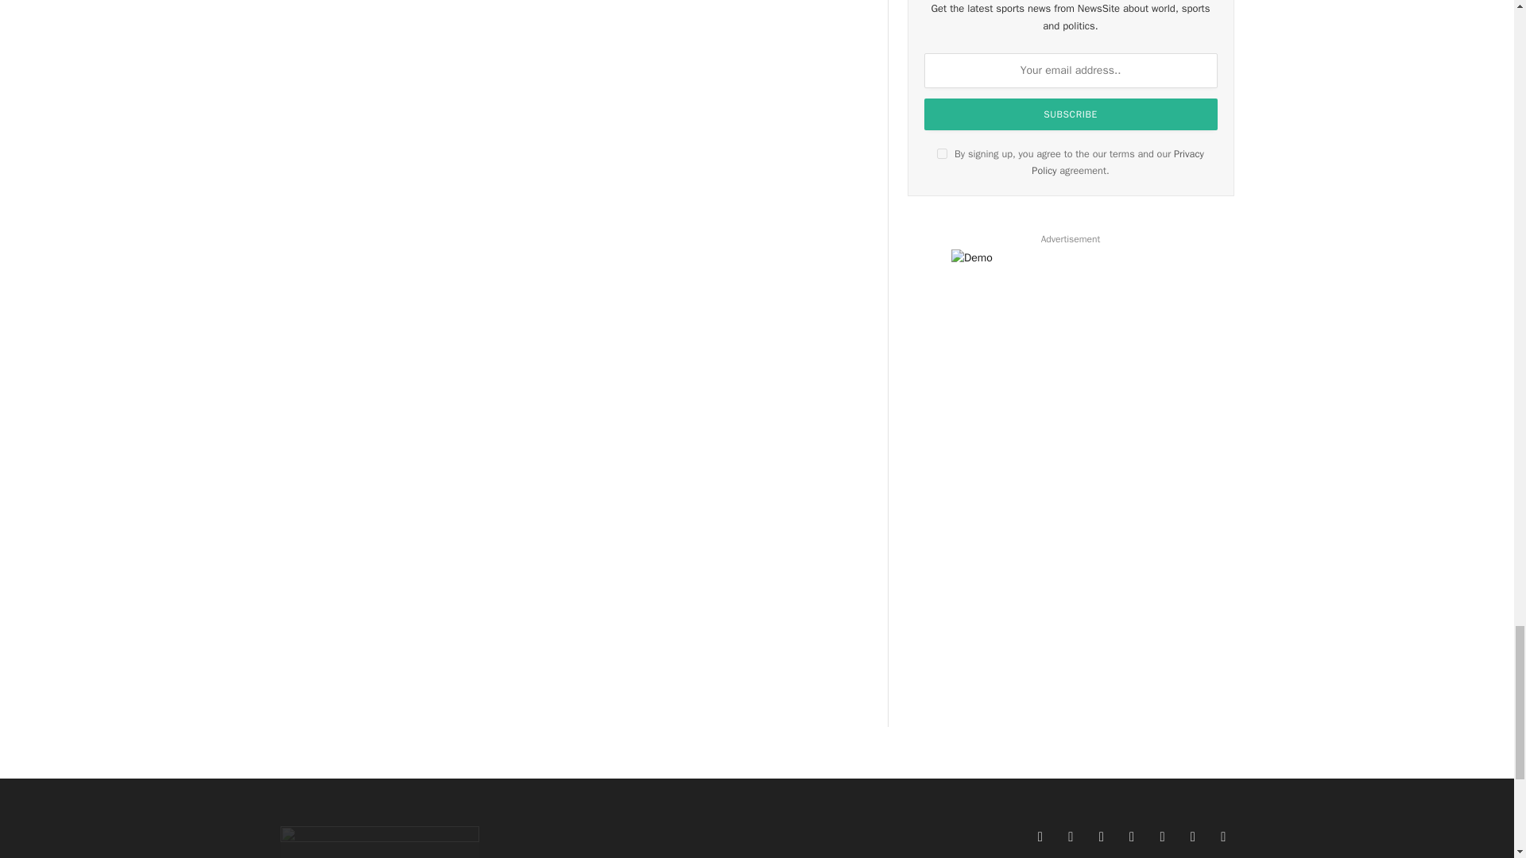 The width and height of the screenshot is (1526, 858). Describe the element at coordinates (1071, 114) in the screenshot. I see `Subscribe` at that location.